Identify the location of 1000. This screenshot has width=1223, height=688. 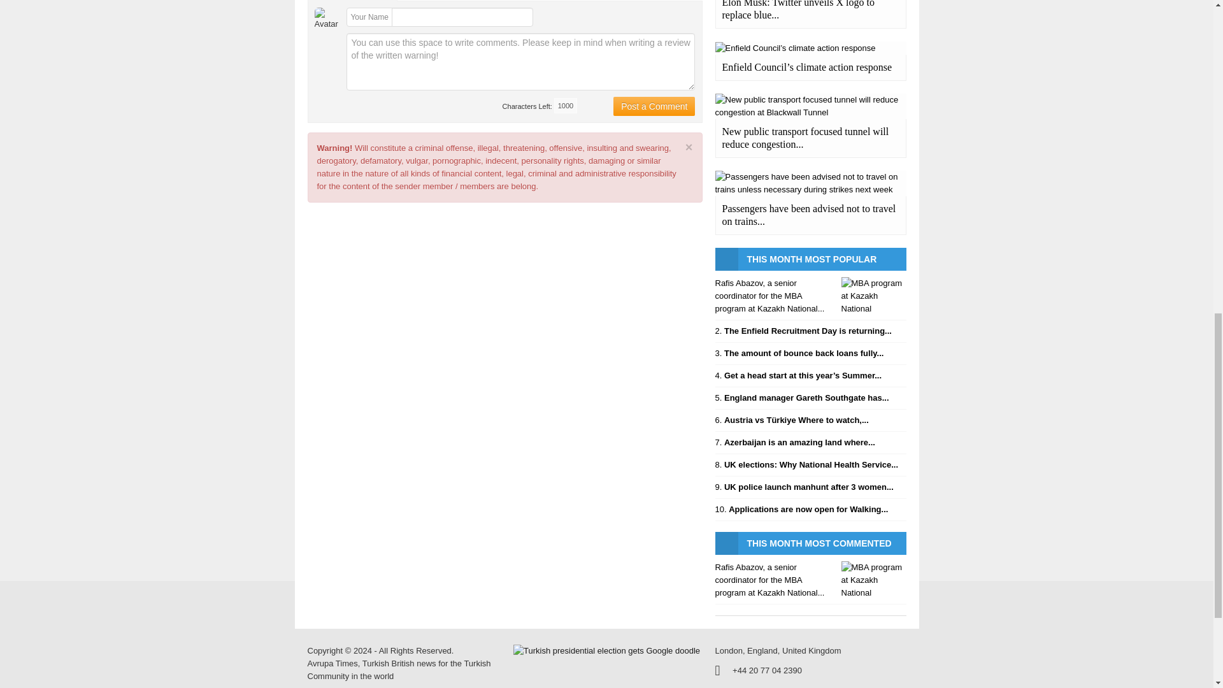
(566, 106).